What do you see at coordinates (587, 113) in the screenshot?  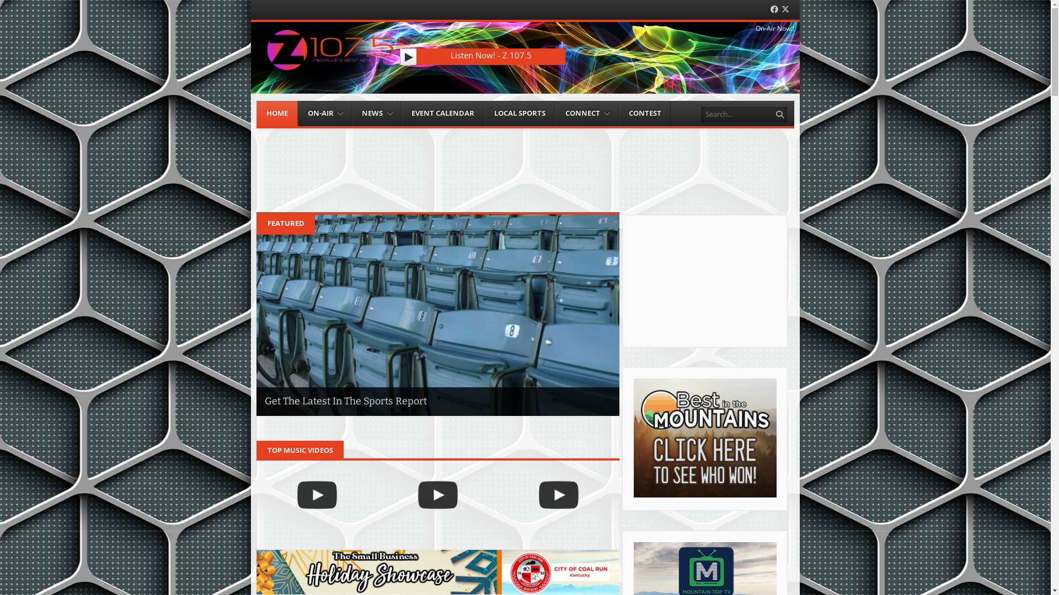 I see `CONNECT` at bounding box center [587, 113].